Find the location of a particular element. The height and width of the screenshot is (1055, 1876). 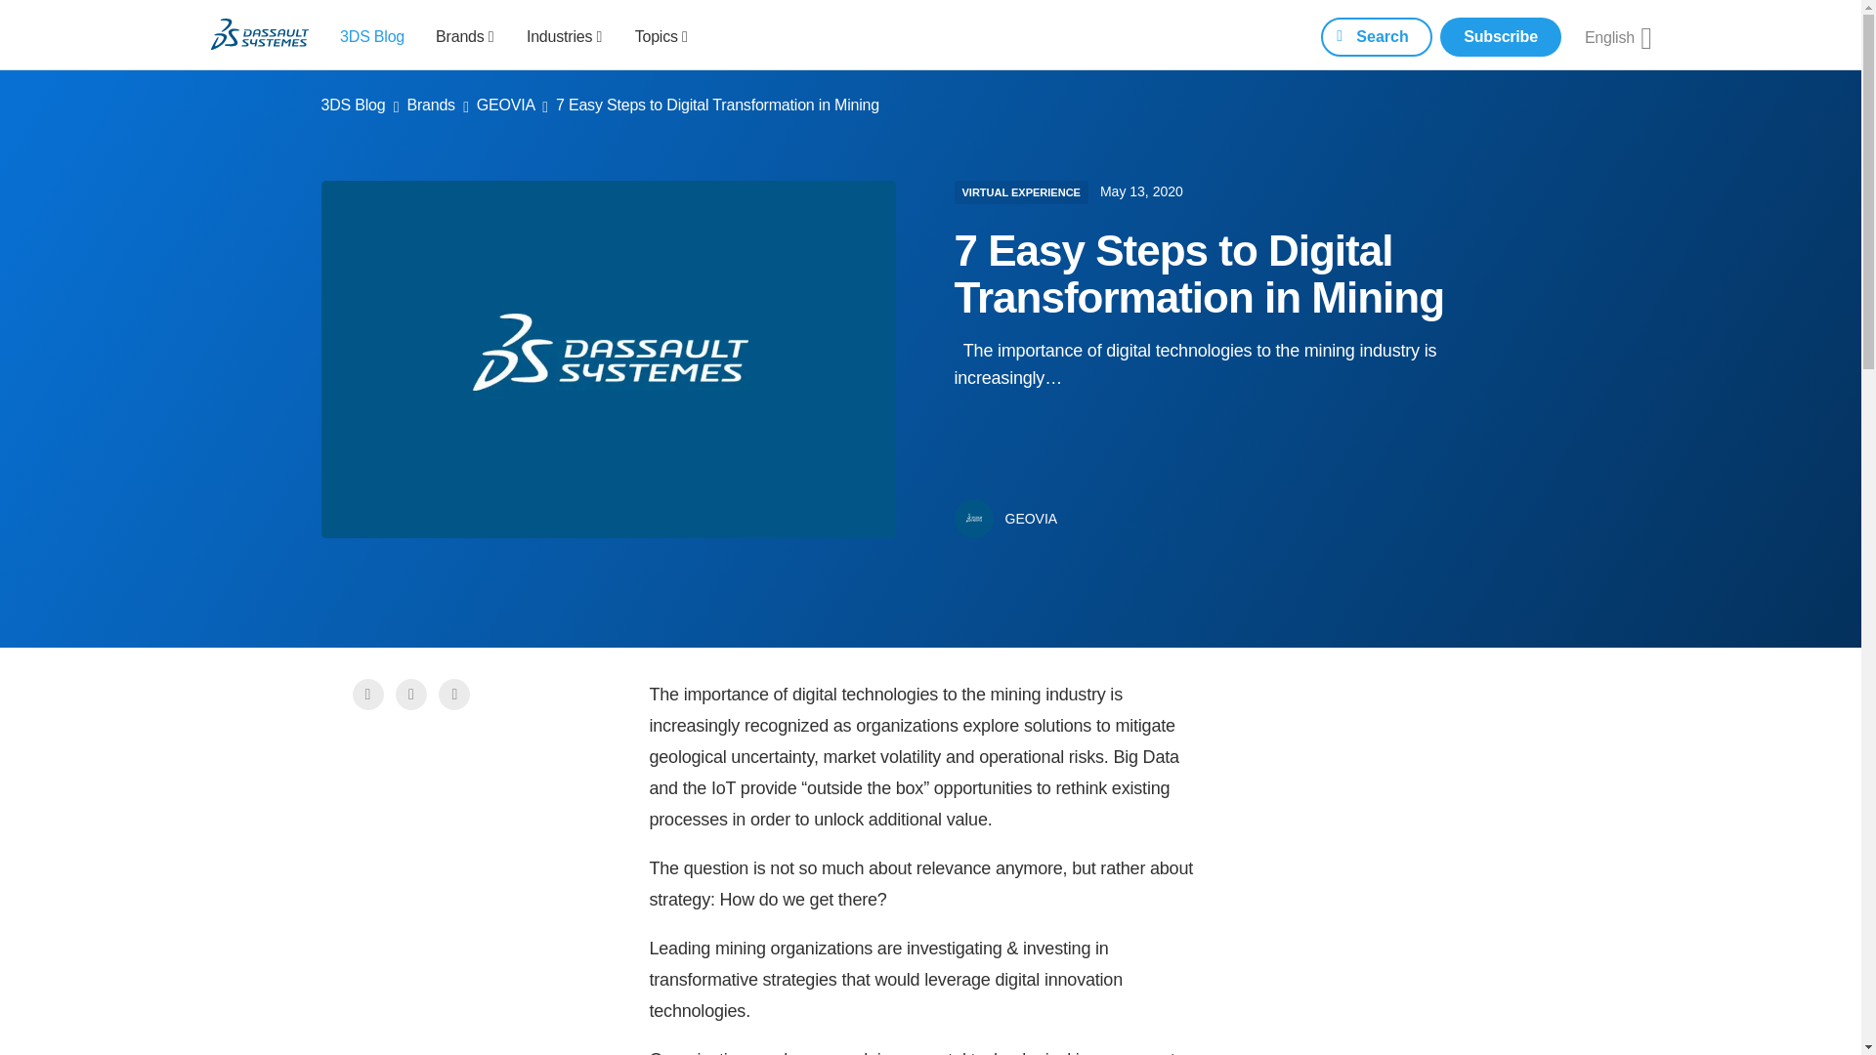

Share on Twitter is located at coordinates (413, 694).